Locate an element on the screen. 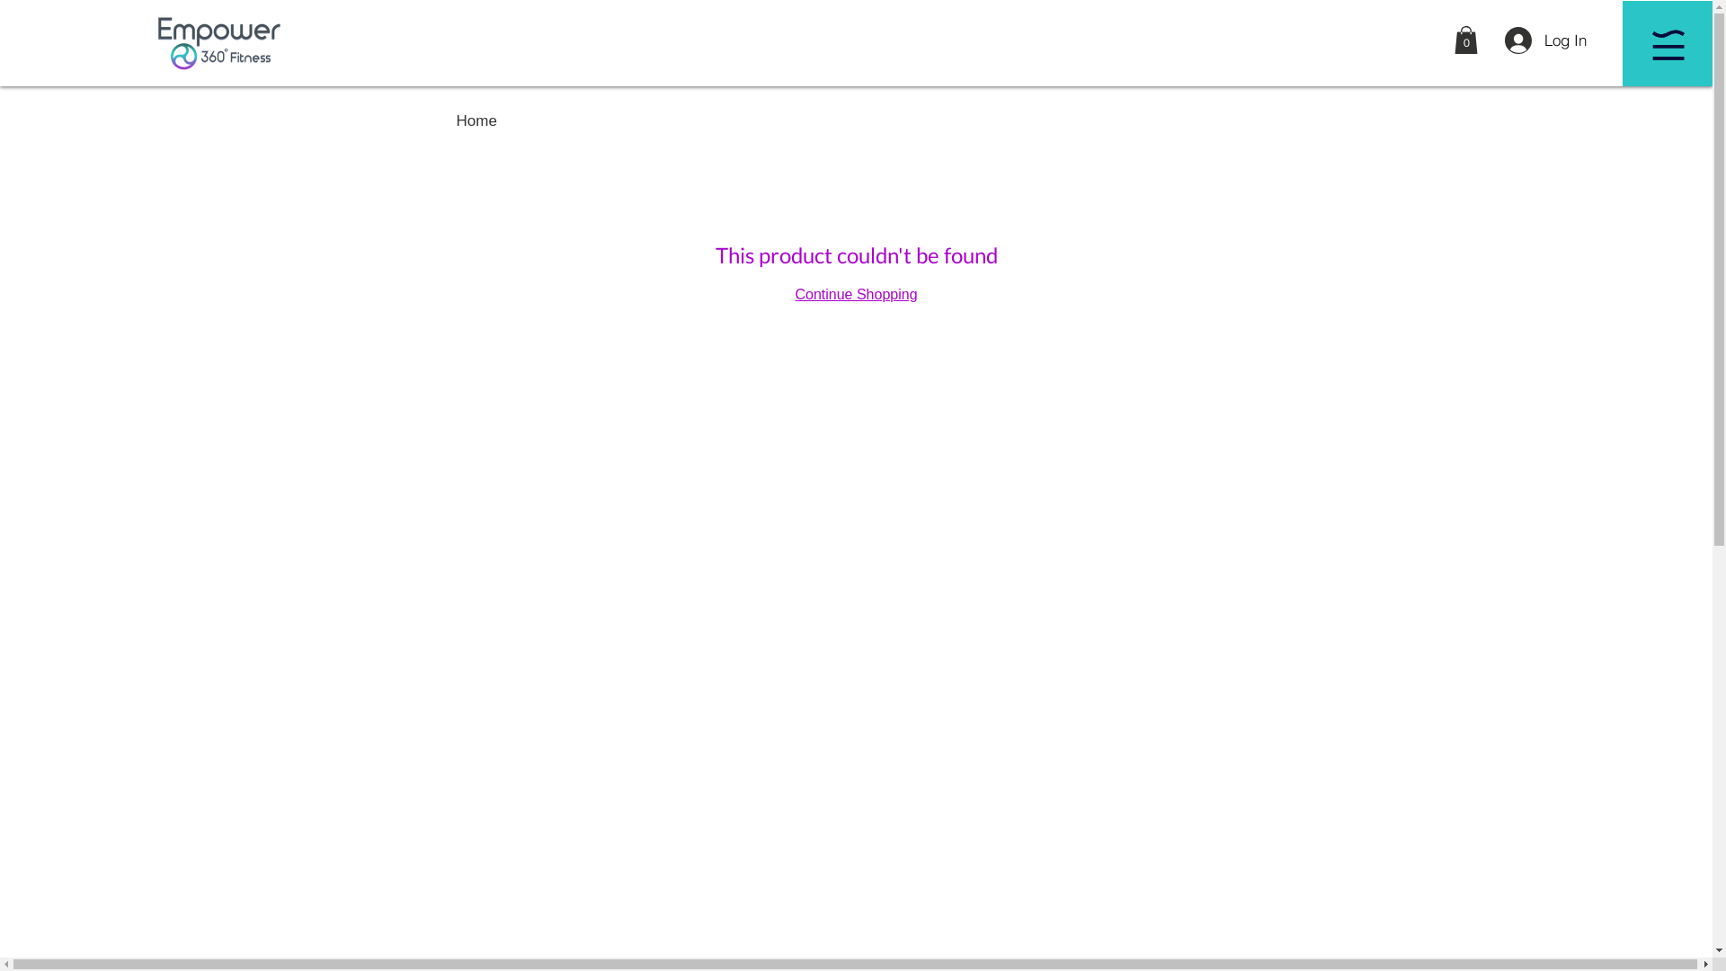 Image resolution: width=1726 pixels, height=971 pixels. Log In is located at coordinates (1546, 40).